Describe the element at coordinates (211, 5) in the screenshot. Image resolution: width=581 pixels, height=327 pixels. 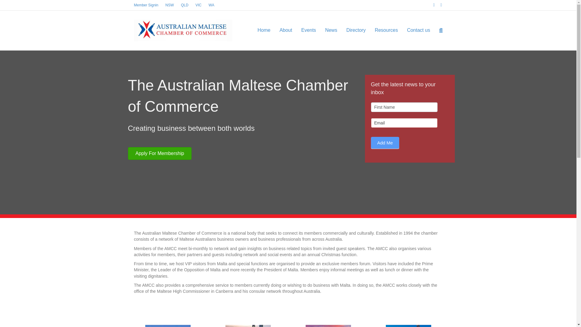
I see `WA` at that location.